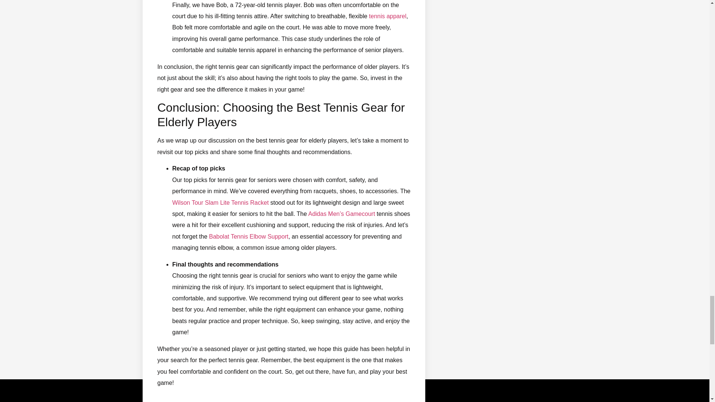 The width and height of the screenshot is (715, 402). Describe the element at coordinates (388, 16) in the screenshot. I see `tennis apparel` at that location.